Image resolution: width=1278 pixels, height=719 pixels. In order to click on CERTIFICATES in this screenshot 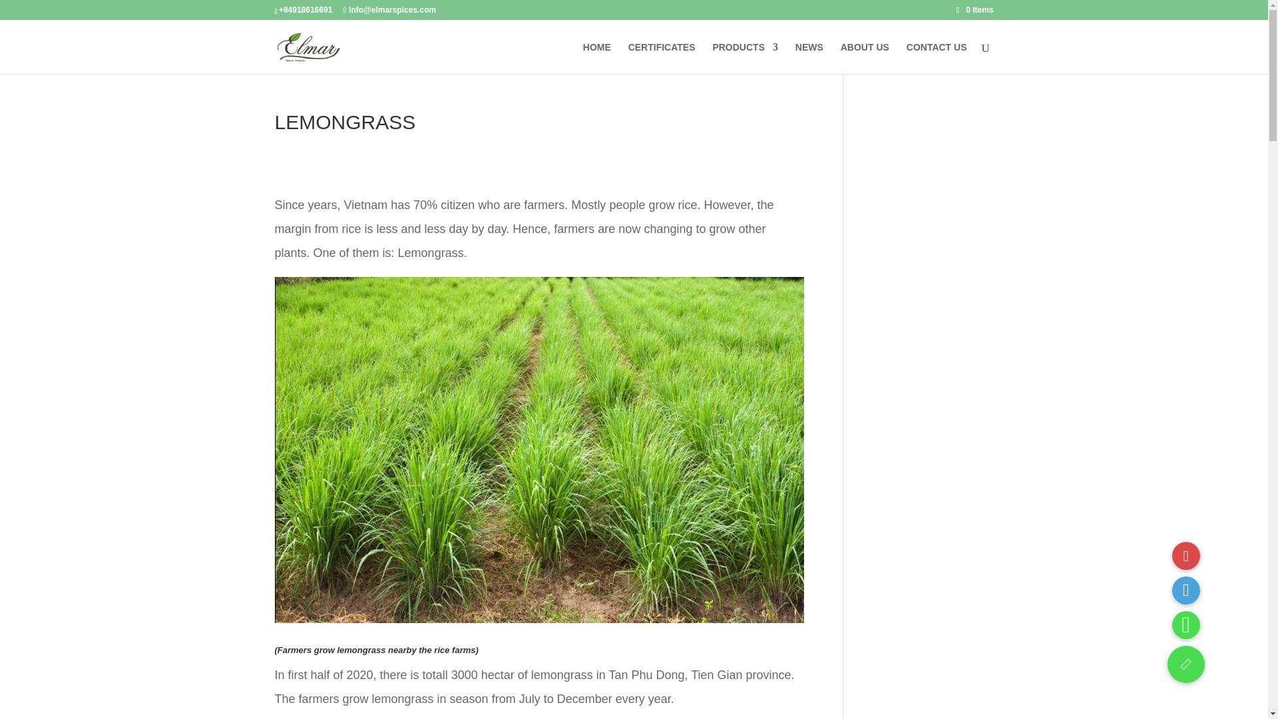, I will do `click(662, 58)`.